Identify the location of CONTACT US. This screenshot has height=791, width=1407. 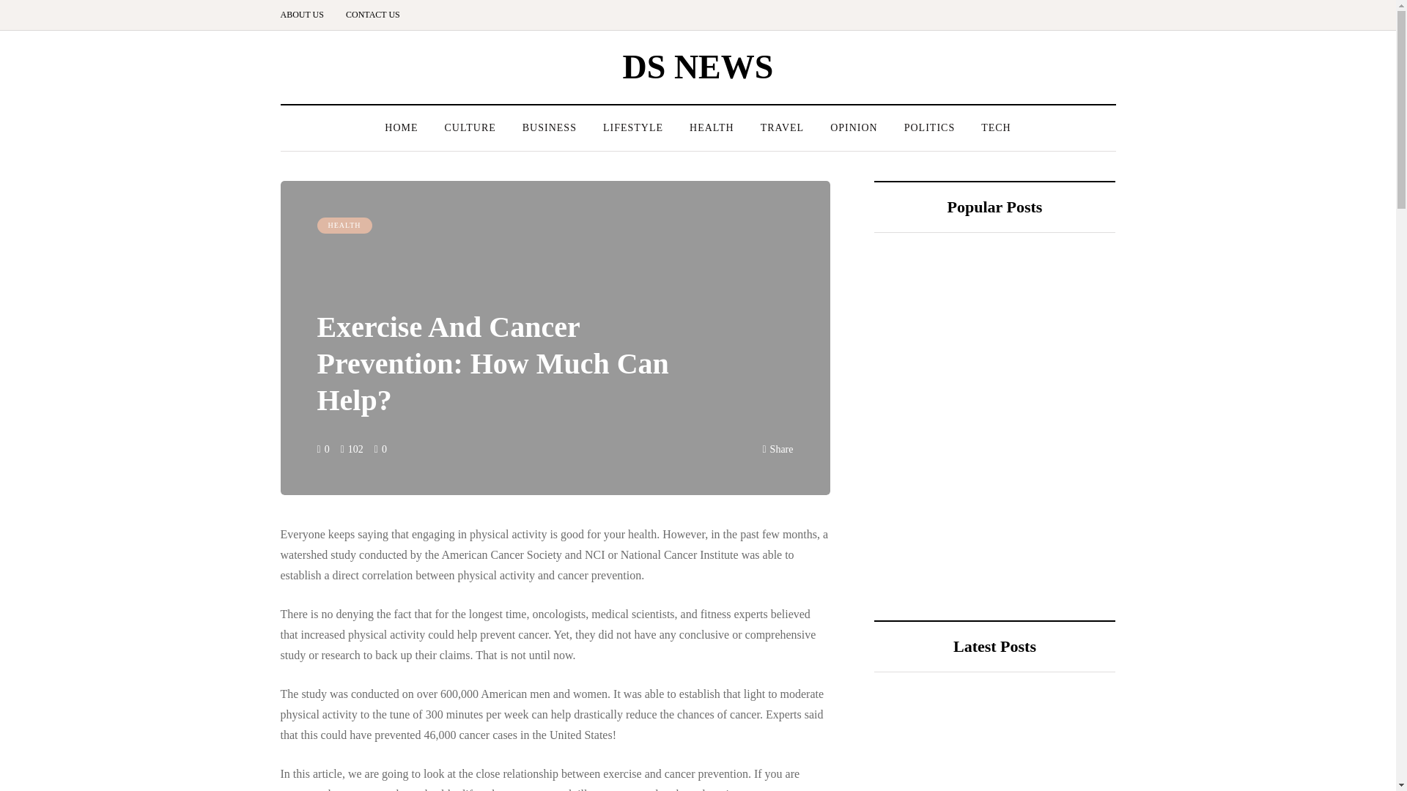
(372, 15).